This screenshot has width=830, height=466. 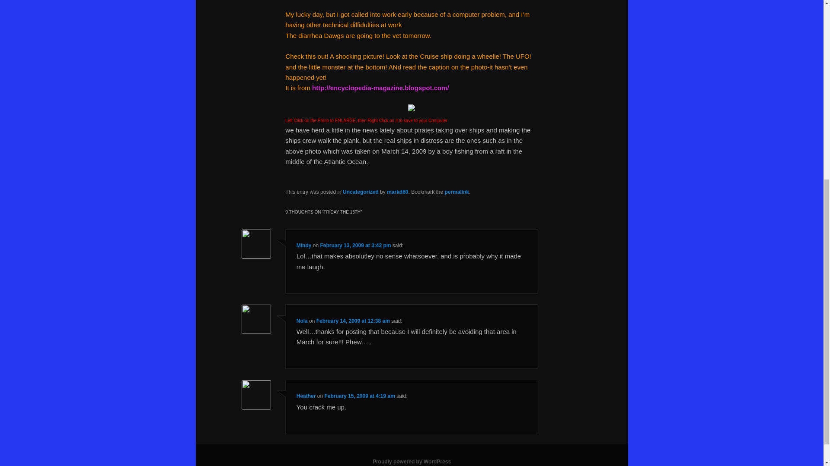 I want to click on Permalink to Friday the 13th, so click(x=457, y=192).